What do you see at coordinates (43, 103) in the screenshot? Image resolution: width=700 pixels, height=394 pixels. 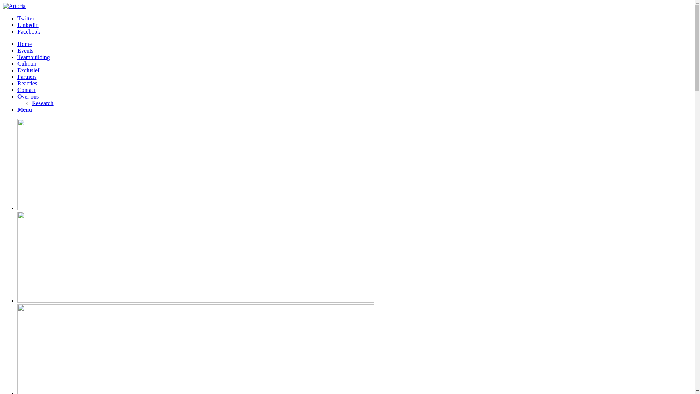 I see `Research` at bounding box center [43, 103].